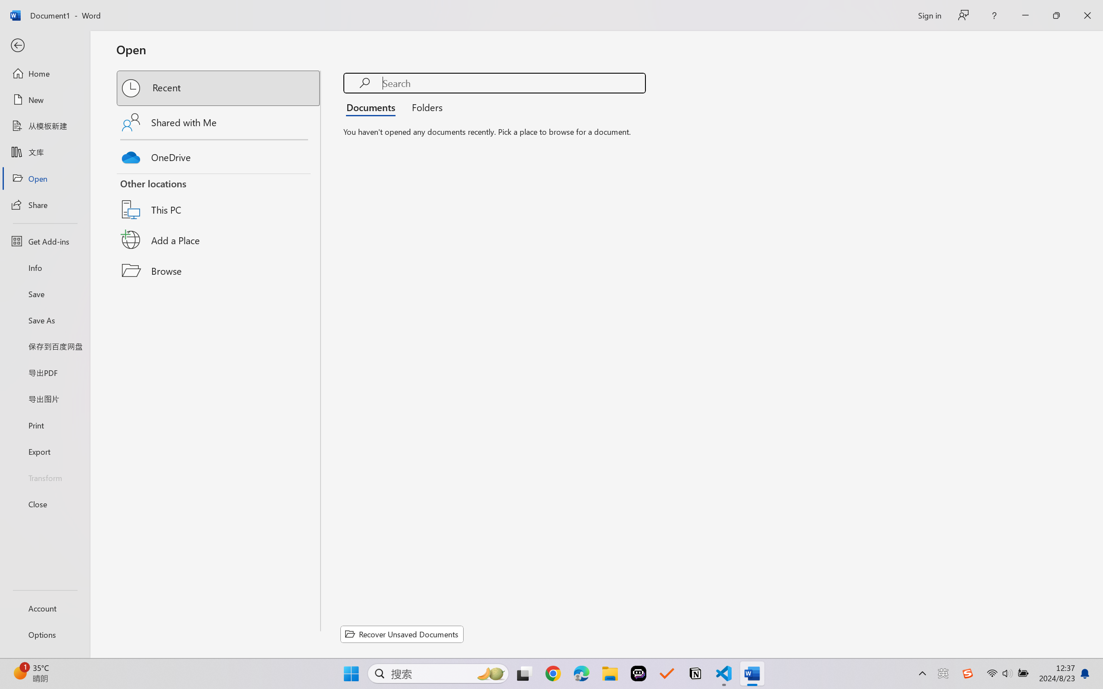 This screenshot has height=689, width=1103. Describe the element at coordinates (45, 320) in the screenshot. I see `Save As` at that location.